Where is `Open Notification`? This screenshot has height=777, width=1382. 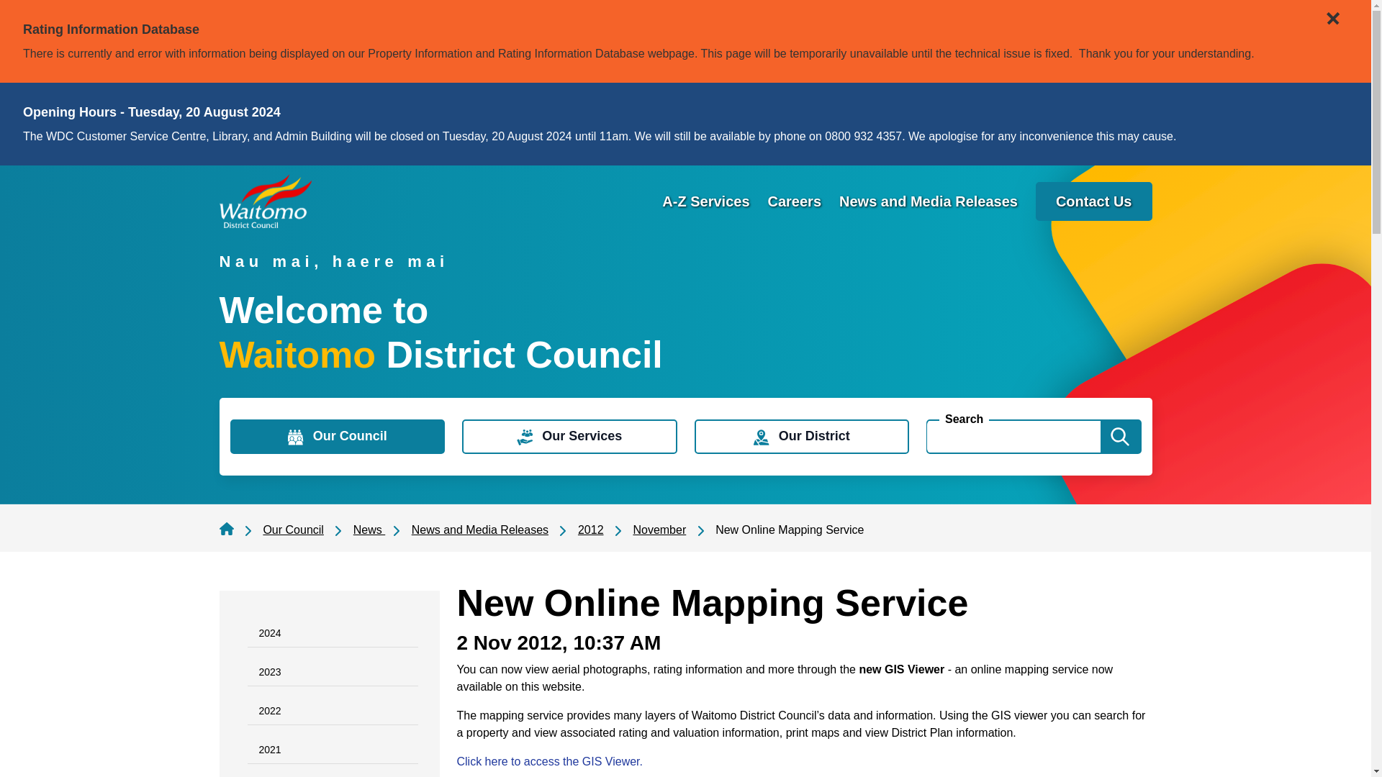
Open Notification is located at coordinates (1330, 12).